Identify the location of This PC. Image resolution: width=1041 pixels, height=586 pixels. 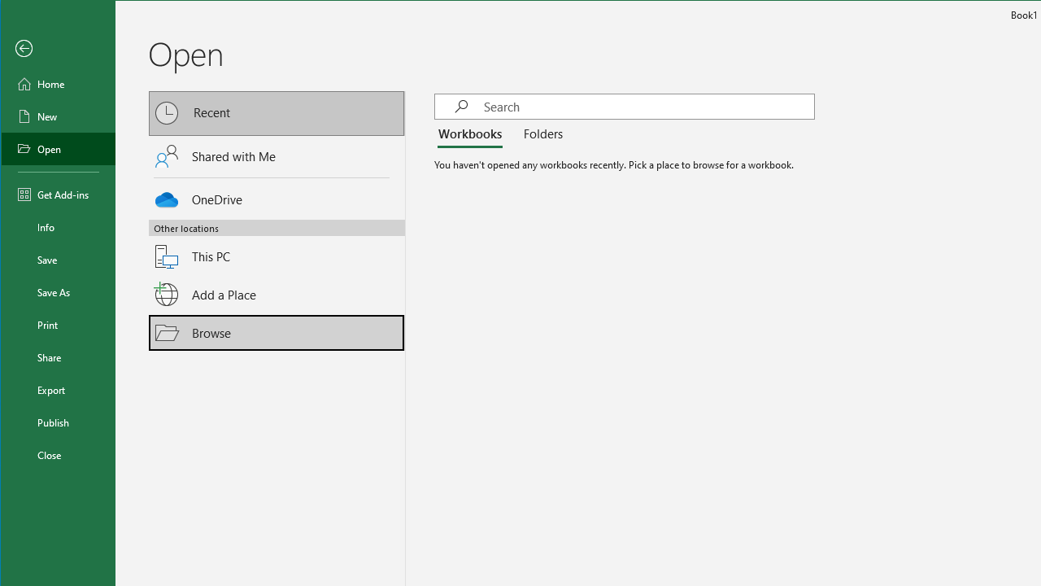
(277, 247).